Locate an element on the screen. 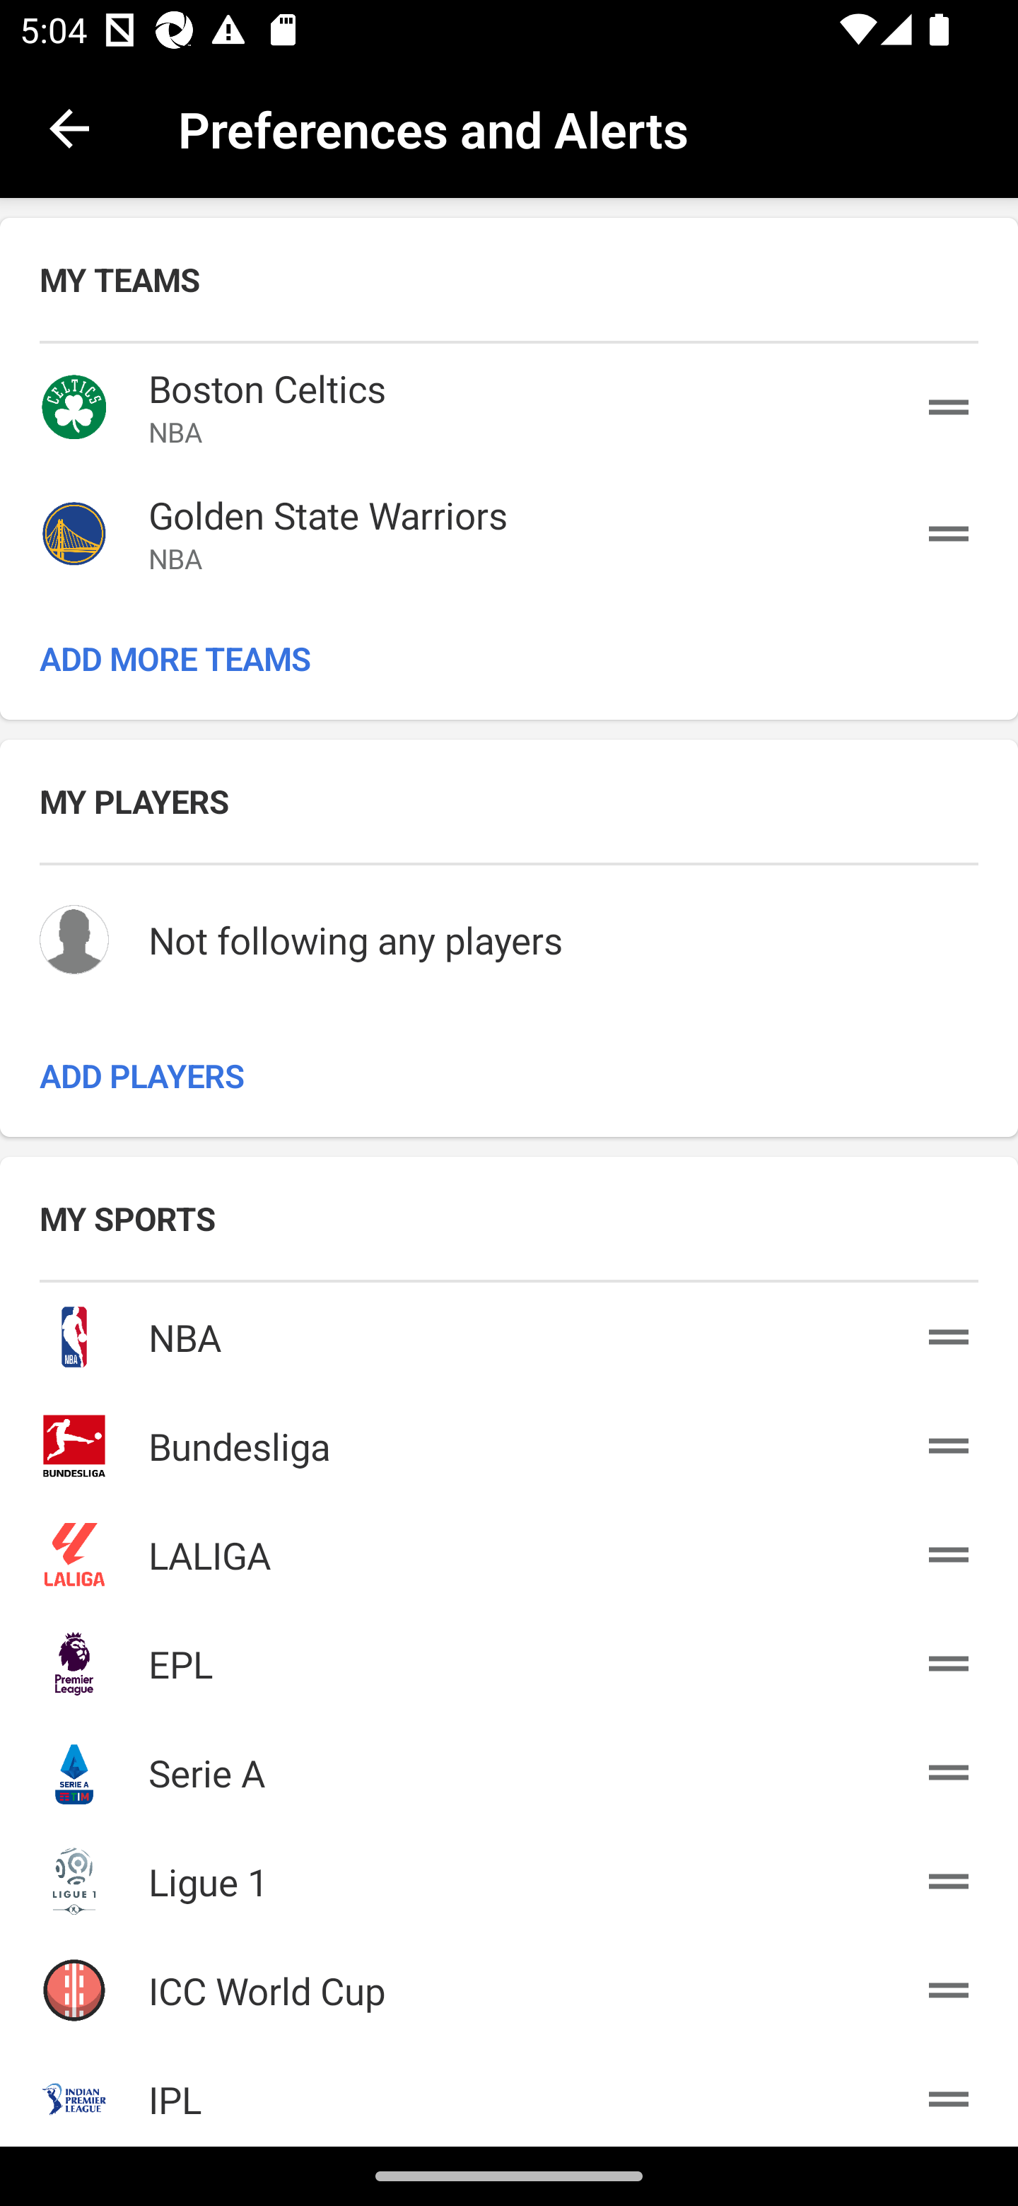  Ligue 1 Ligue 1 Ligue 1 is located at coordinates (509, 1877).